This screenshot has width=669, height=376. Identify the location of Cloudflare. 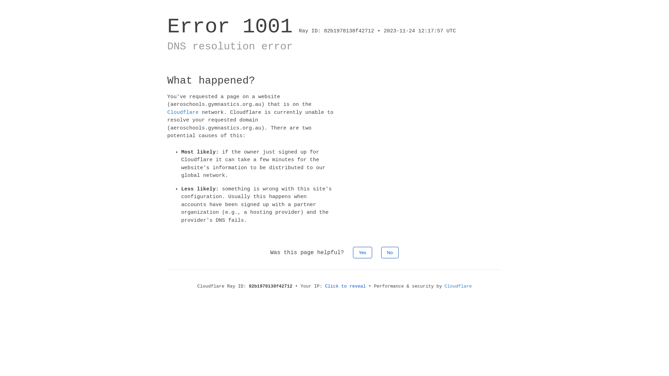
(183, 112).